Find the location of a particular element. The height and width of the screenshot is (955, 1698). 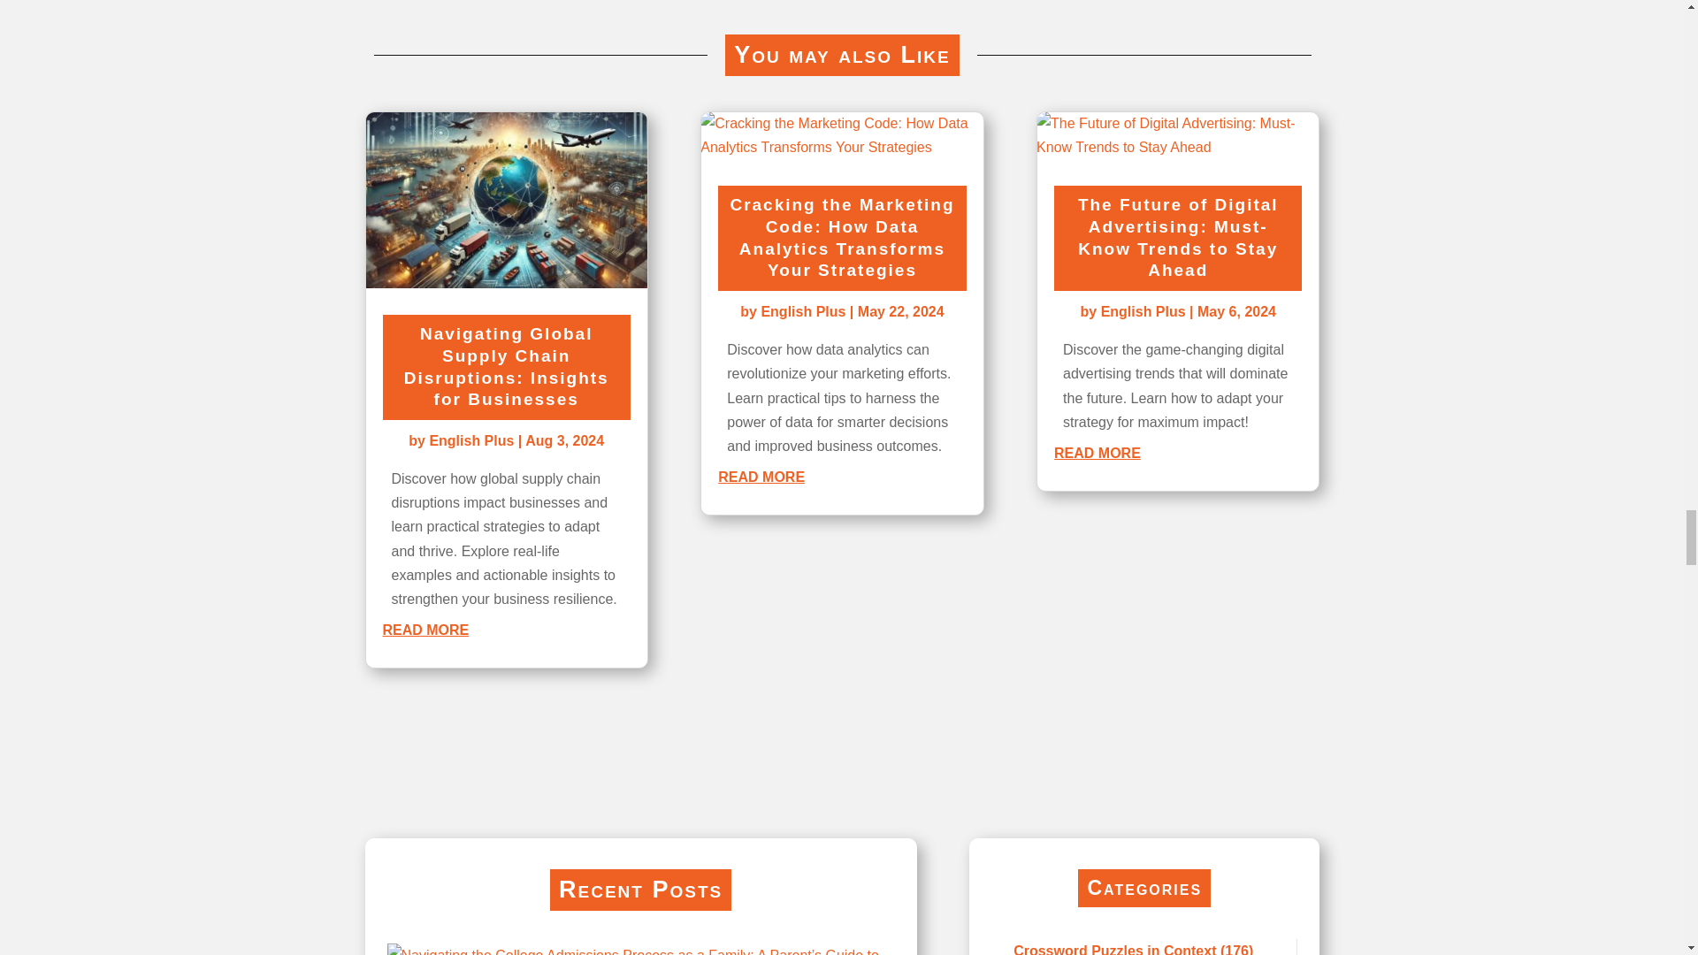

Posts by English Plus is located at coordinates (1143, 311).